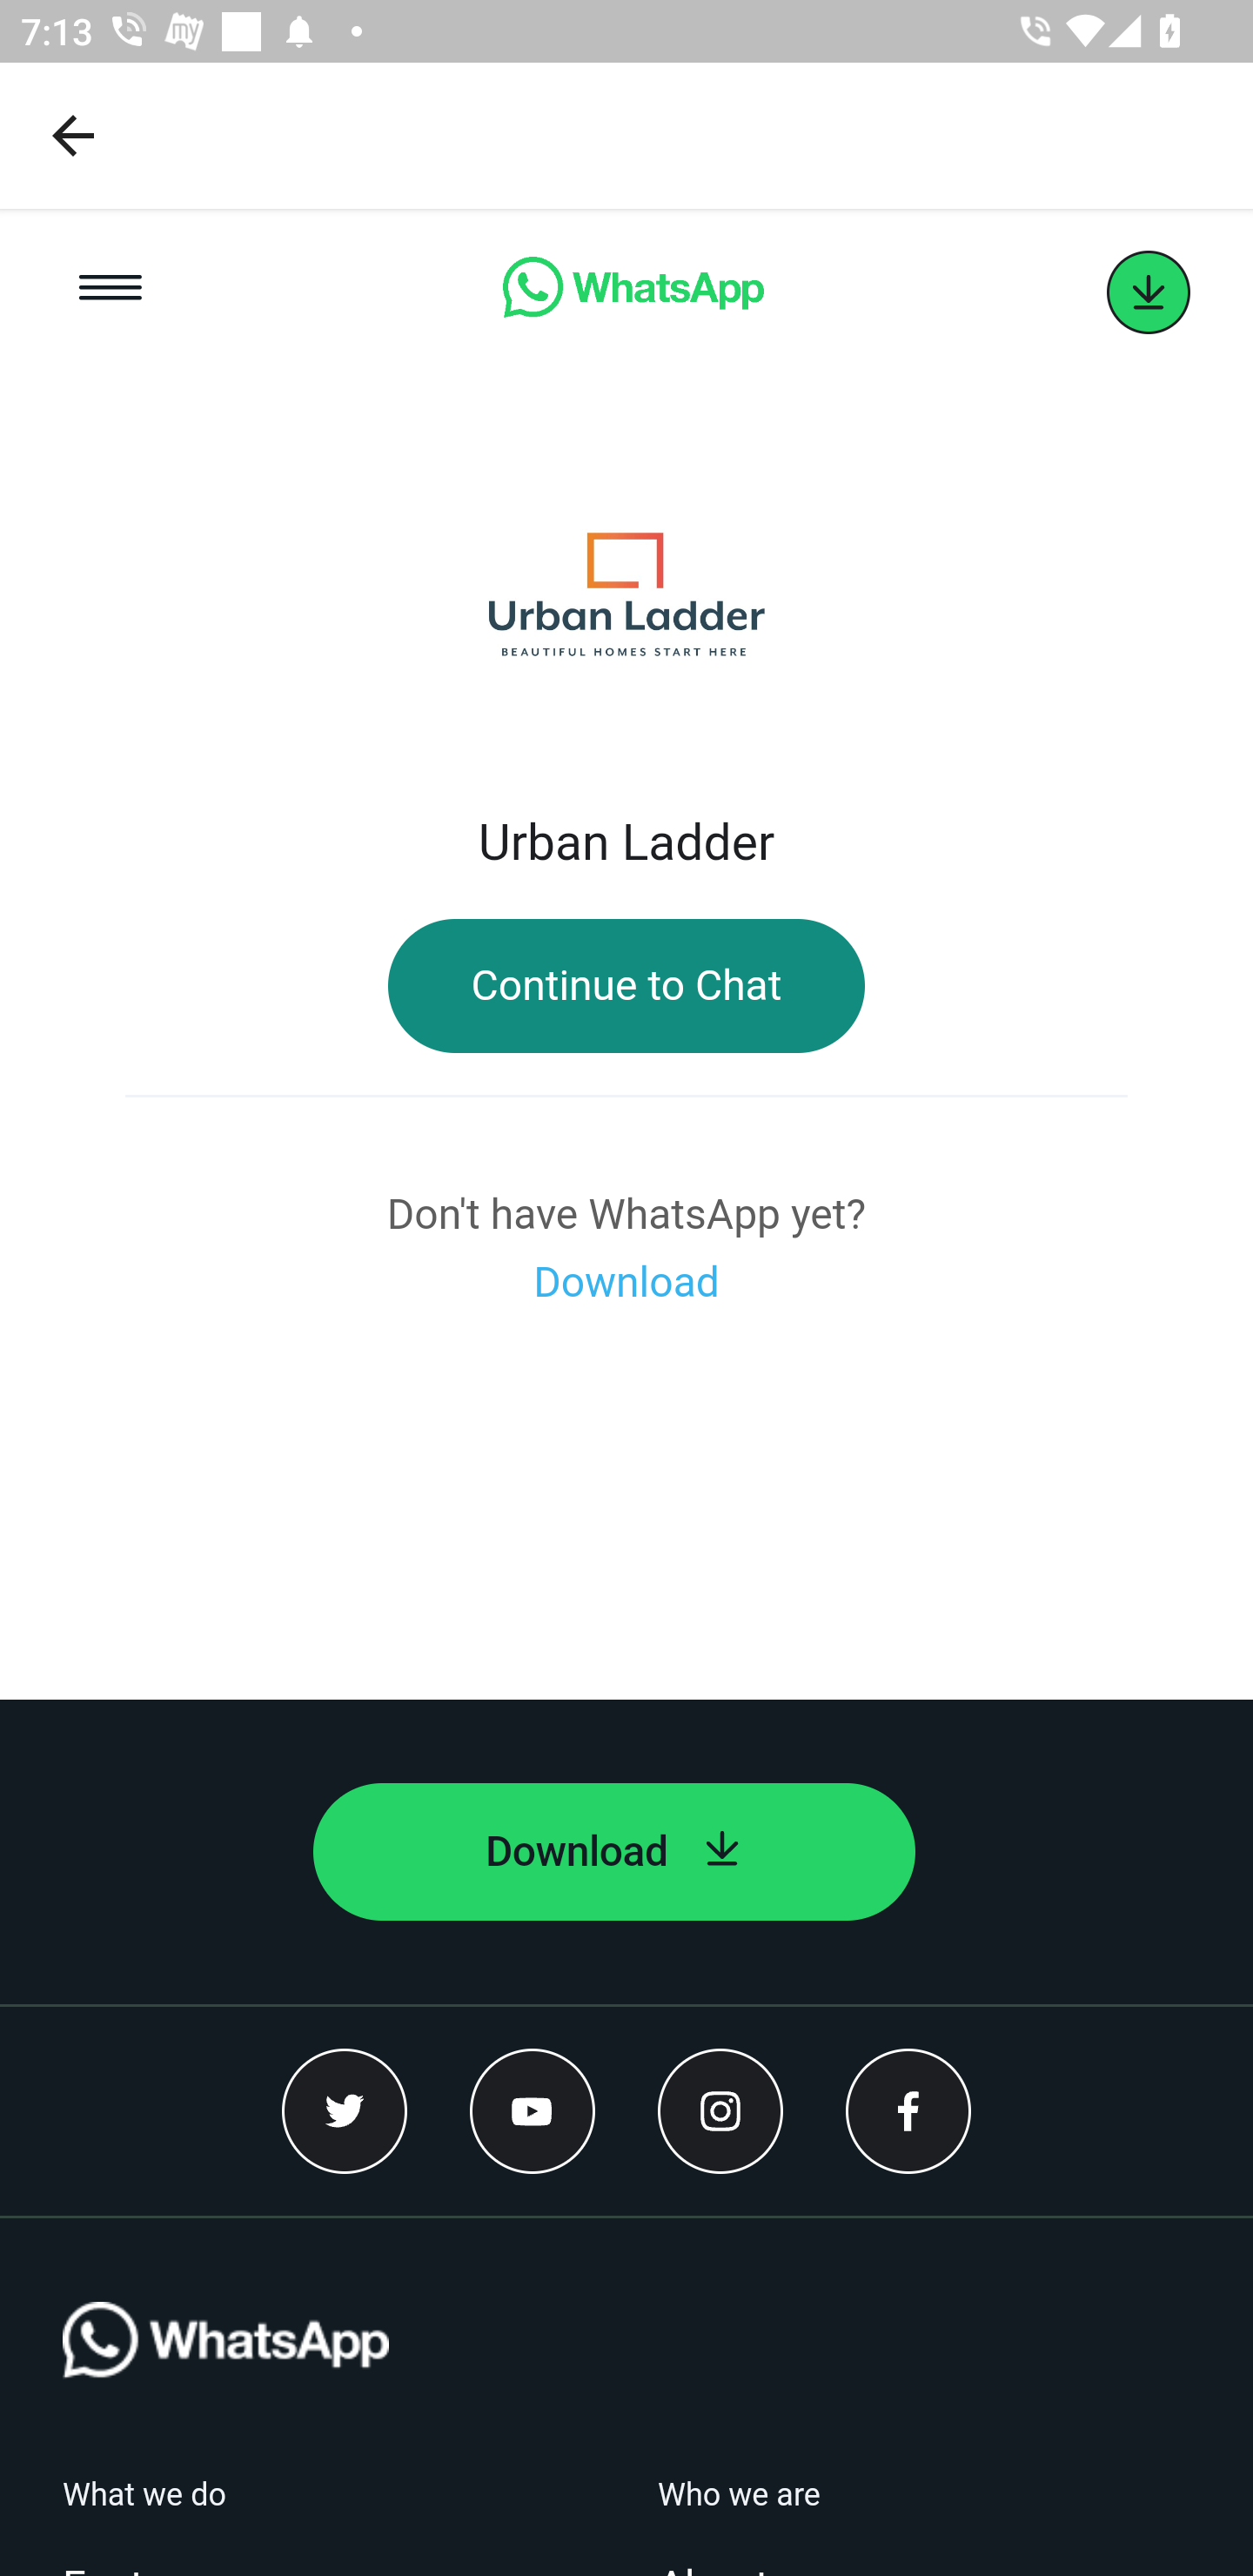  Describe the element at coordinates (626, 1283) in the screenshot. I see `Download` at that location.